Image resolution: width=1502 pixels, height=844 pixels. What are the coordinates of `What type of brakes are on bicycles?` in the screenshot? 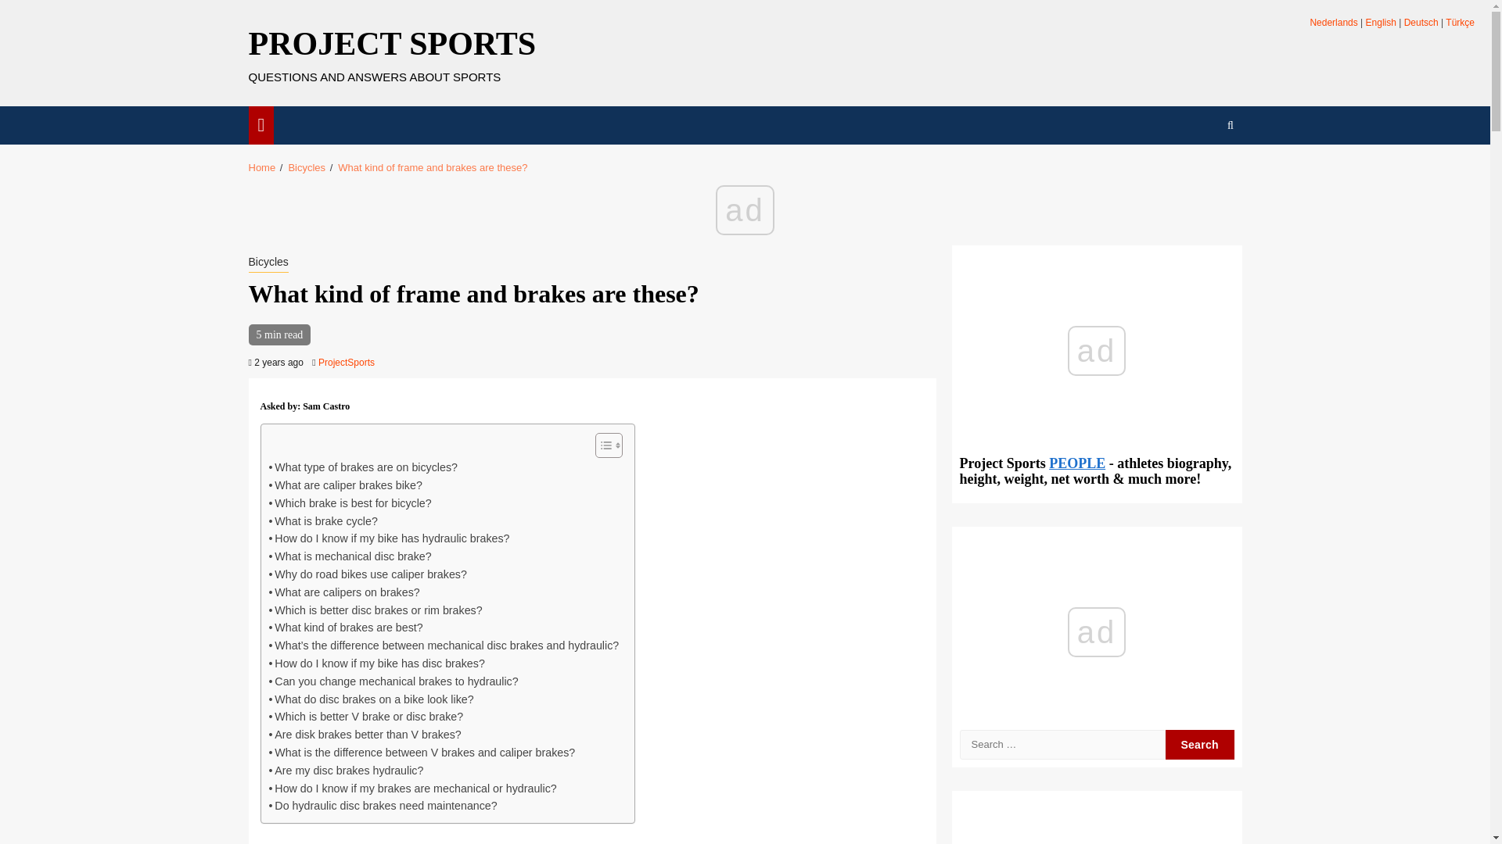 It's located at (363, 467).